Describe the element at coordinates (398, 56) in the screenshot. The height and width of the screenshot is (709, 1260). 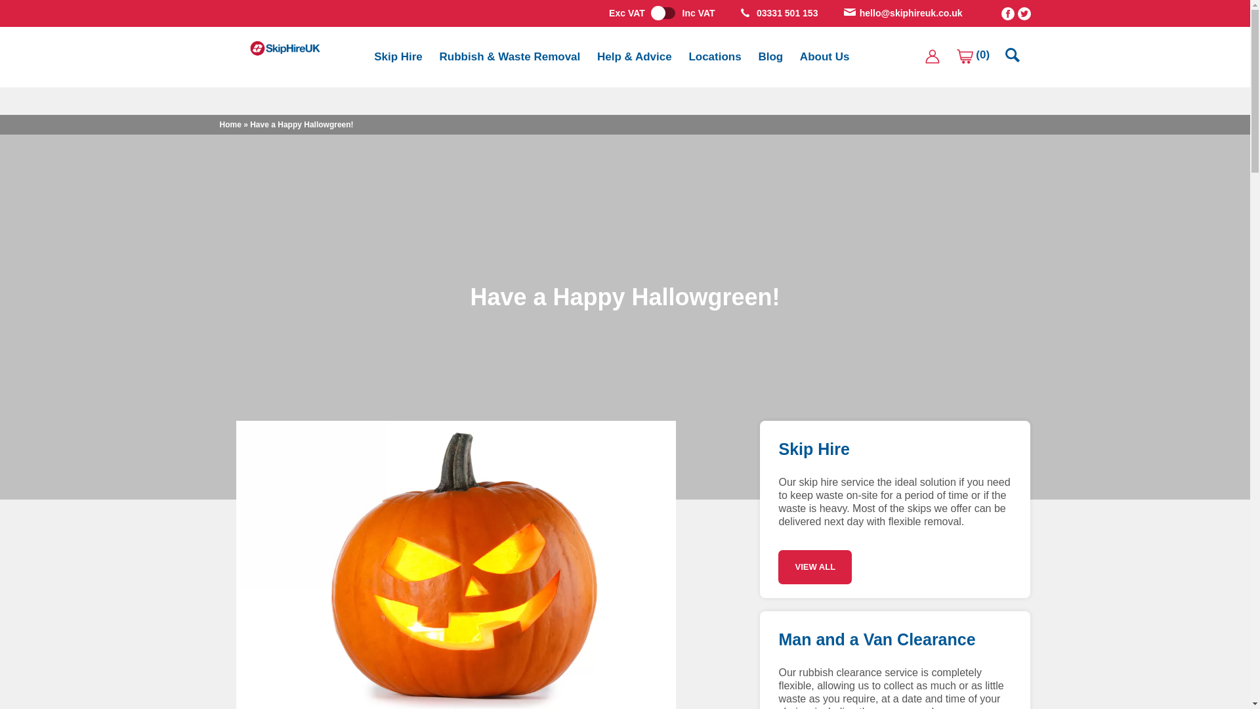
I see `Skip Hire` at that location.